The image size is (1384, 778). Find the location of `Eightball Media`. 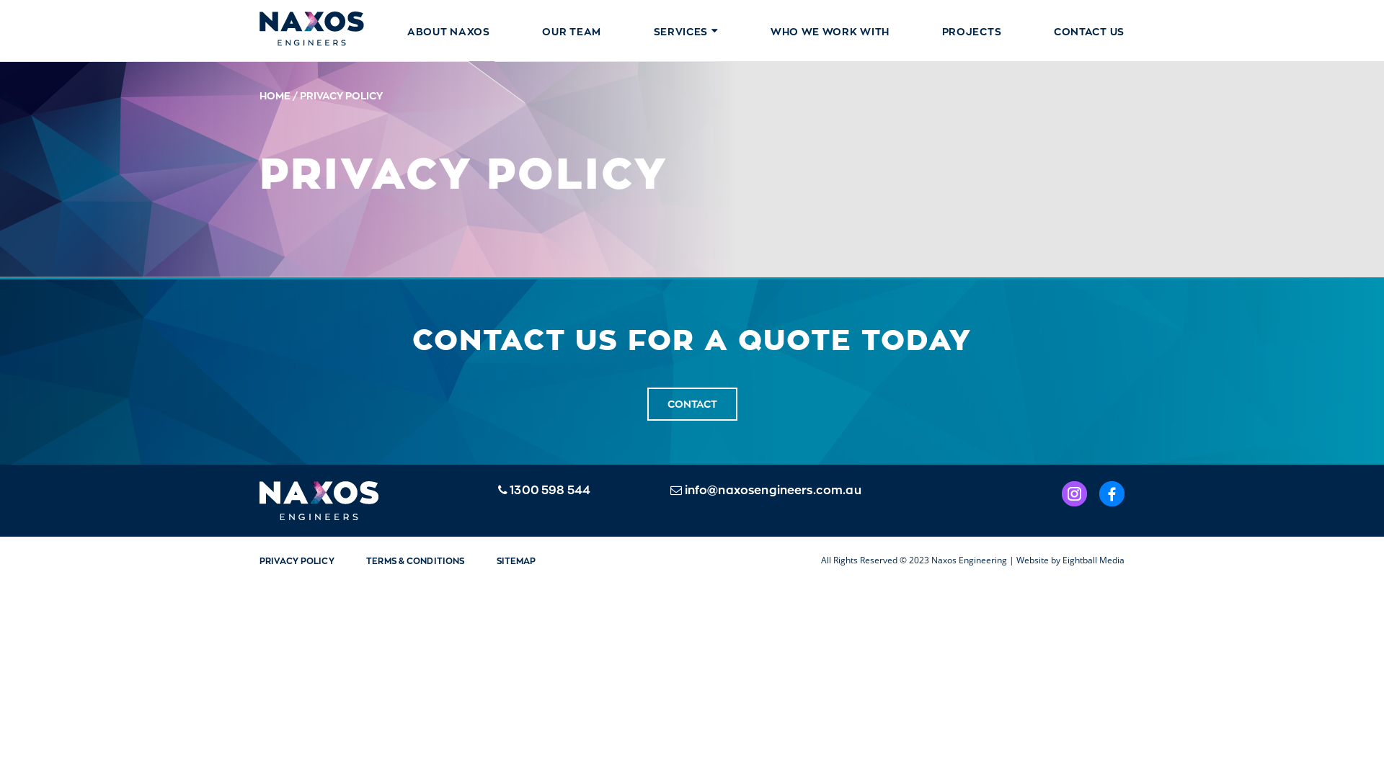

Eightball Media is located at coordinates (1094, 560).